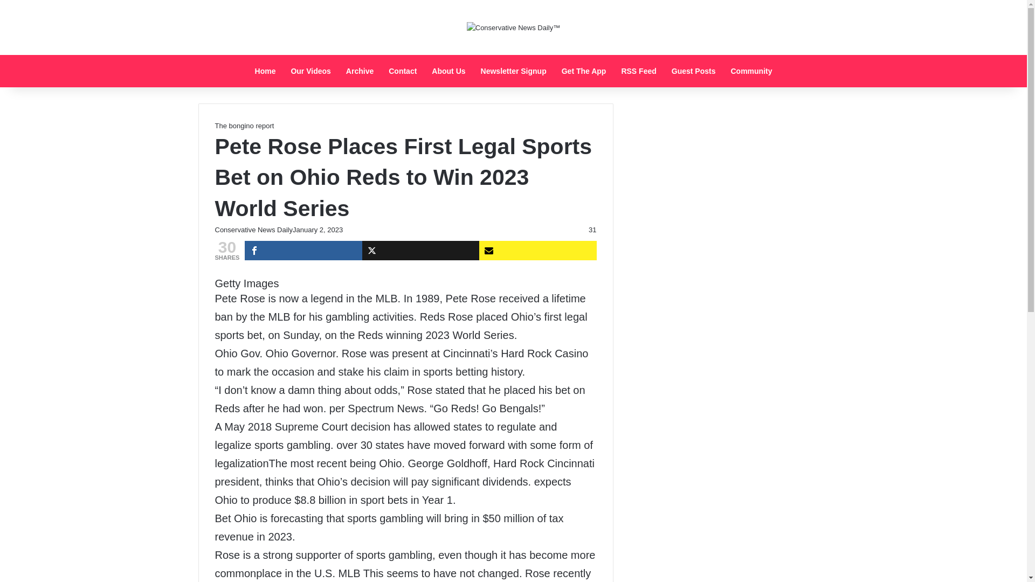 This screenshot has height=582, width=1035. What do you see at coordinates (265, 71) in the screenshot?
I see `Home` at bounding box center [265, 71].